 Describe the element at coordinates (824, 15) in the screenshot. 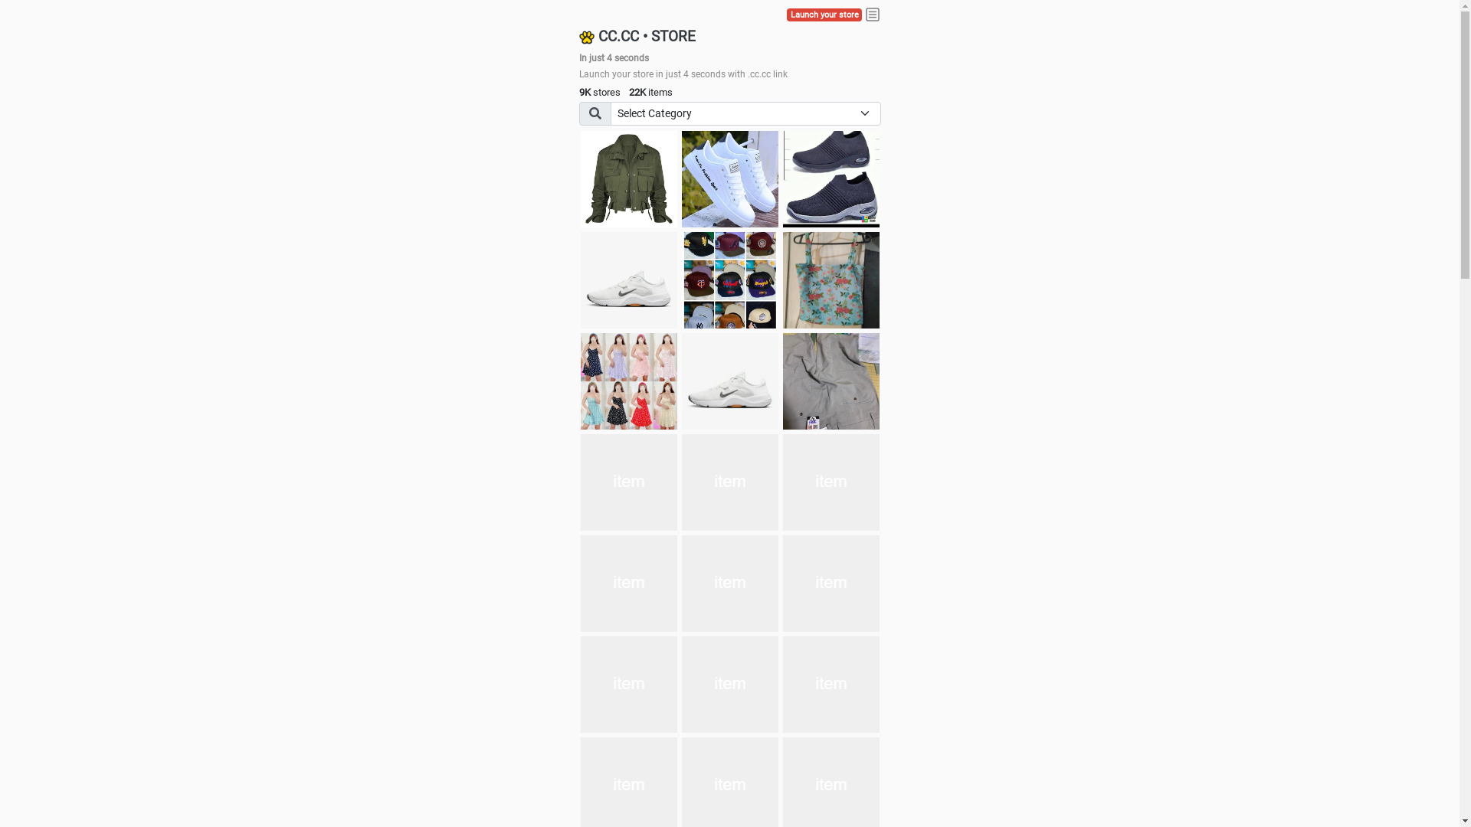

I see `Launch your store` at that location.